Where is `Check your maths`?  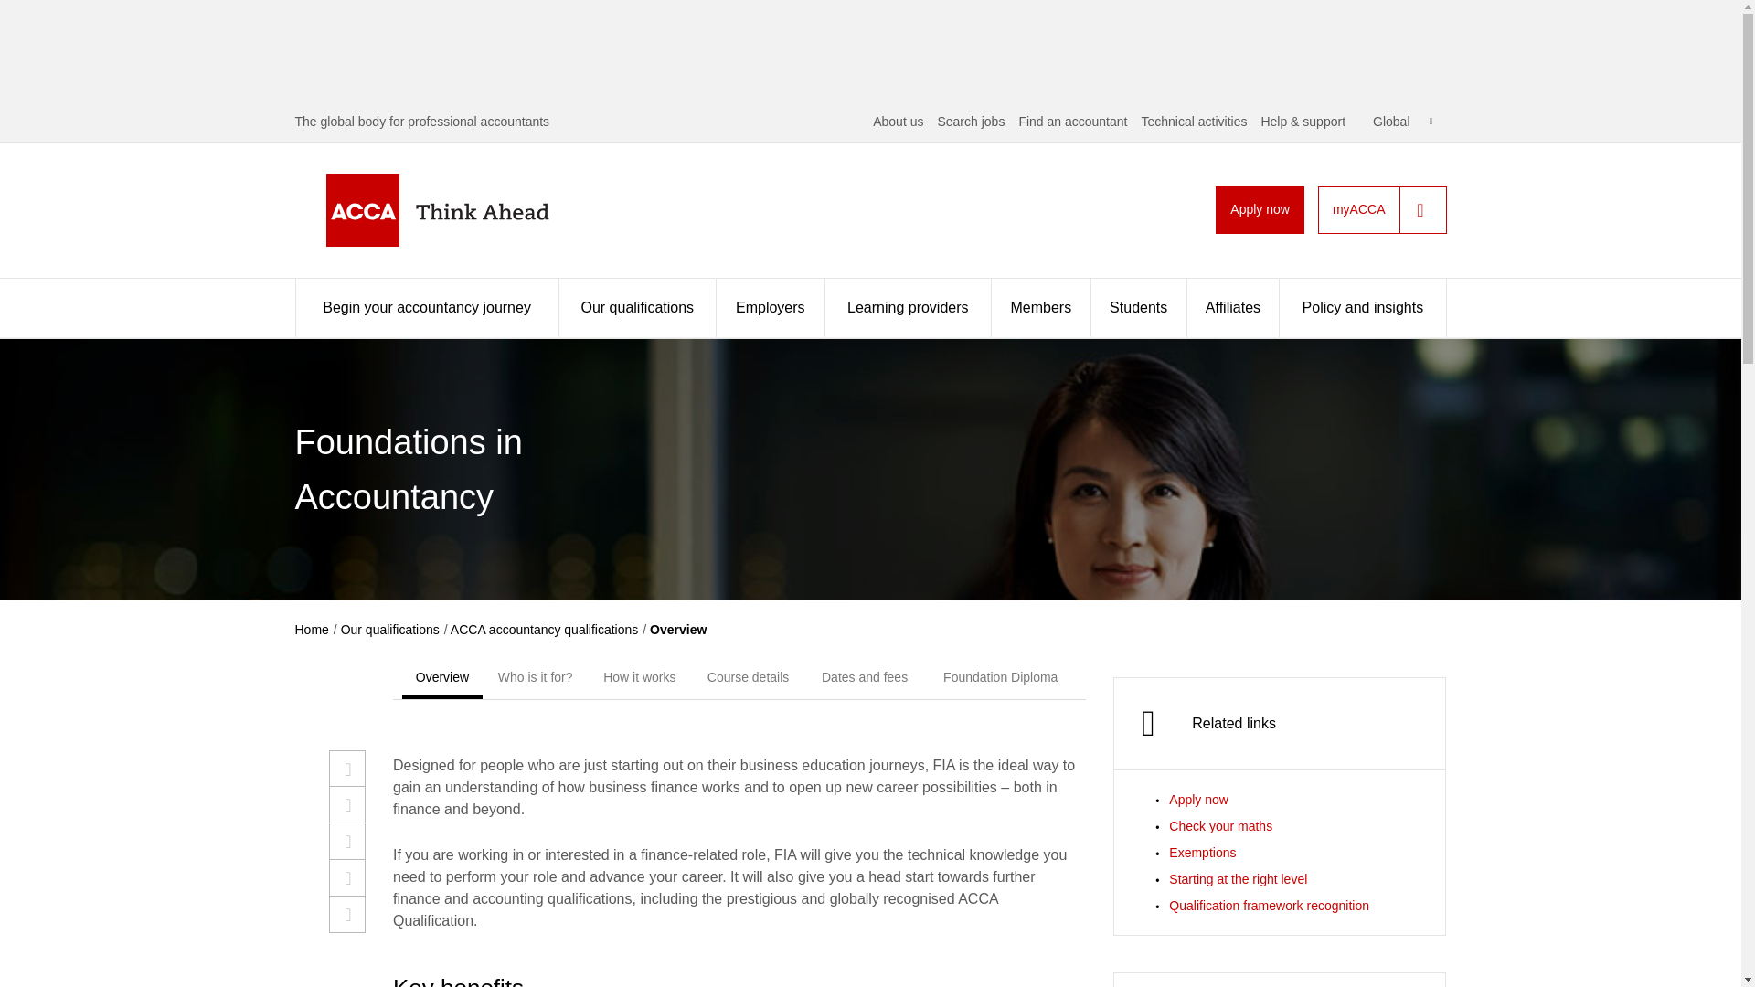
Check your maths is located at coordinates (1220, 826).